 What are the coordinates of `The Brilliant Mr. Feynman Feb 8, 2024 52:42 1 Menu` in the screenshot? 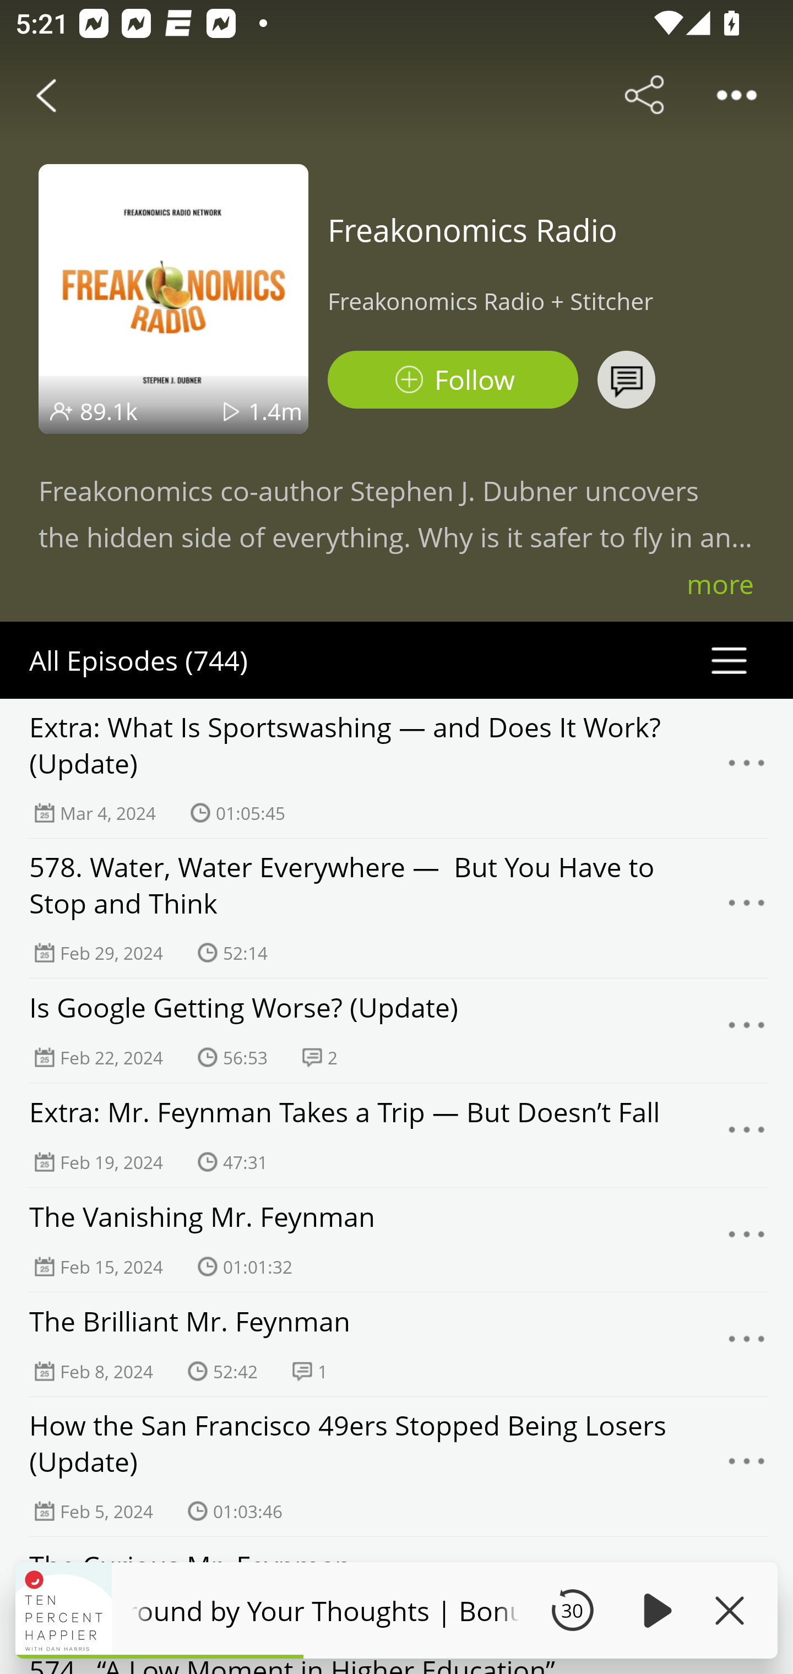 It's located at (397, 1345).